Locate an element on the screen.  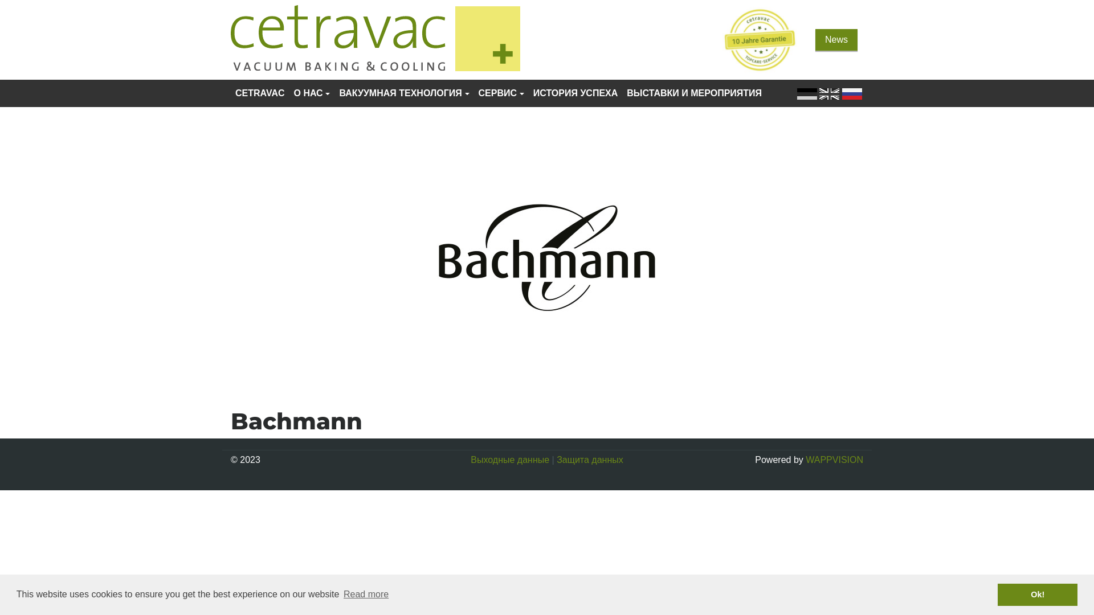
CETRAVAC is located at coordinates (260, 93).